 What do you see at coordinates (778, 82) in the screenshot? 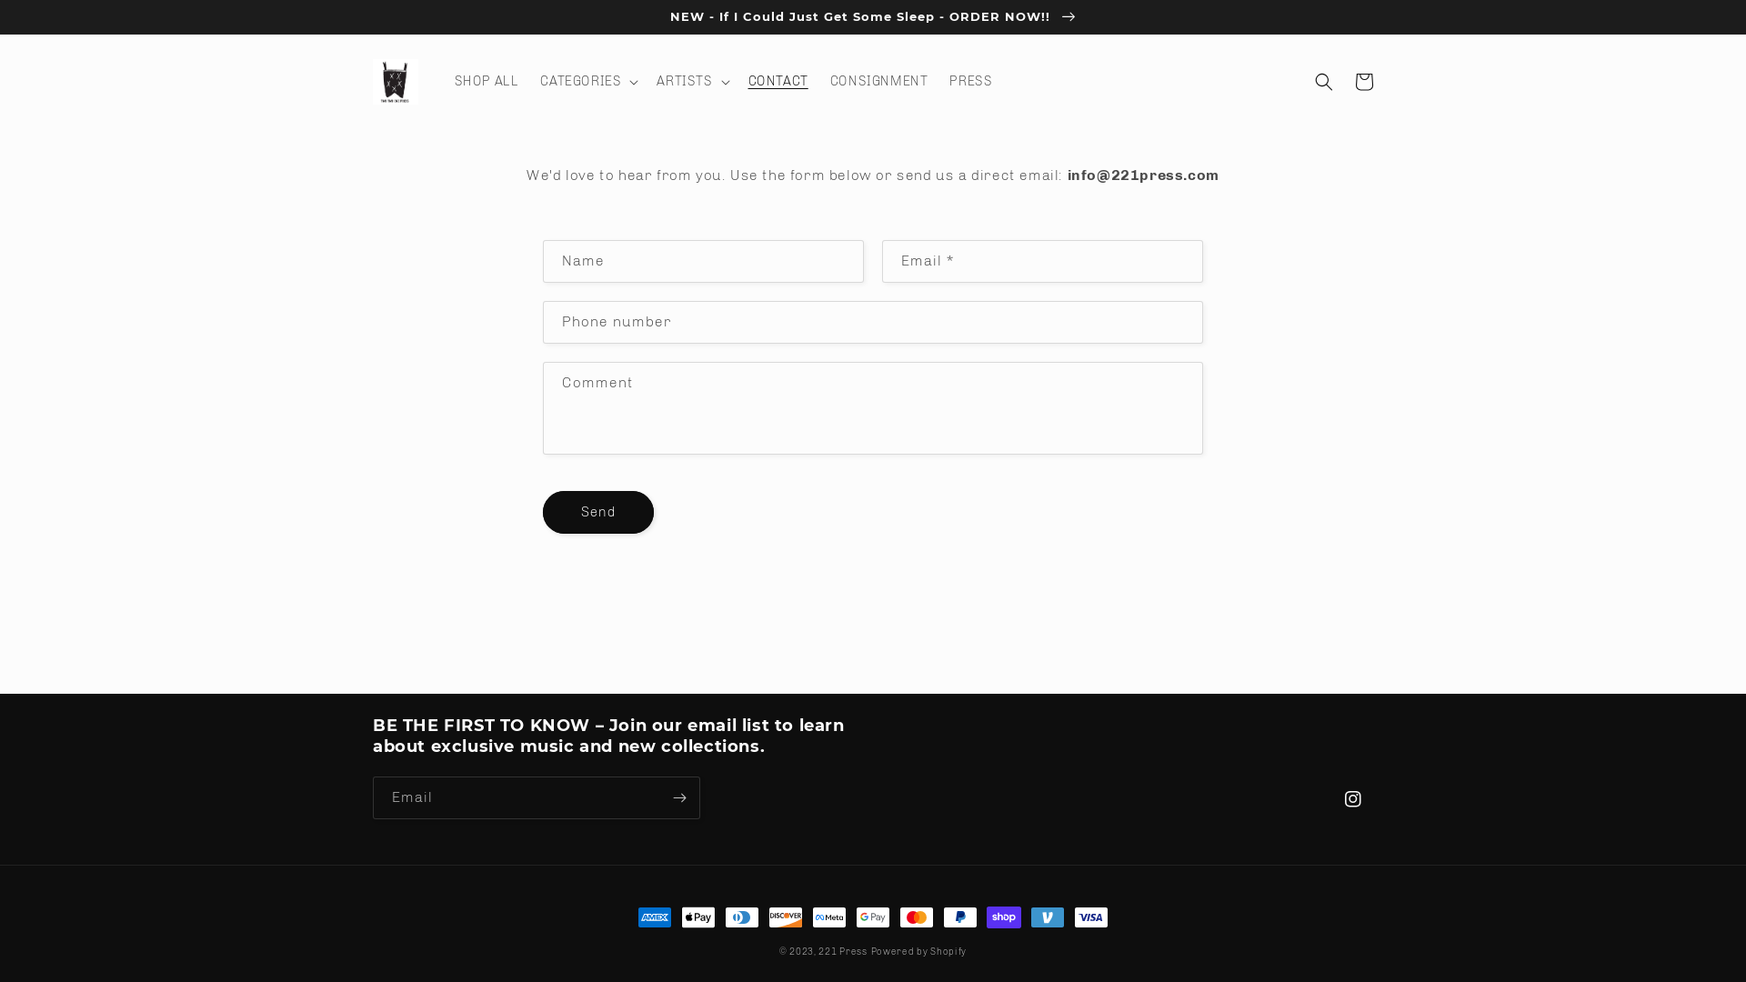
I see `CONTACT` at bounding box center [778, 82].